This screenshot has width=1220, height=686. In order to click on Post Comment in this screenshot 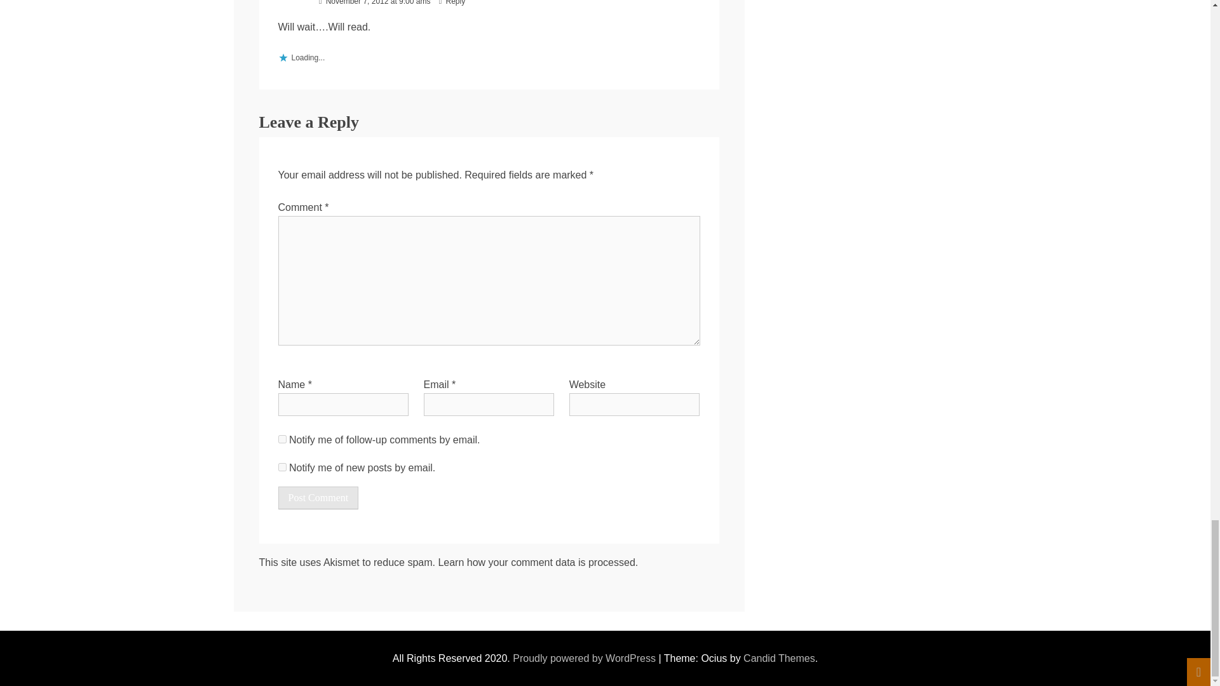, I will do `click(318, 498)`.